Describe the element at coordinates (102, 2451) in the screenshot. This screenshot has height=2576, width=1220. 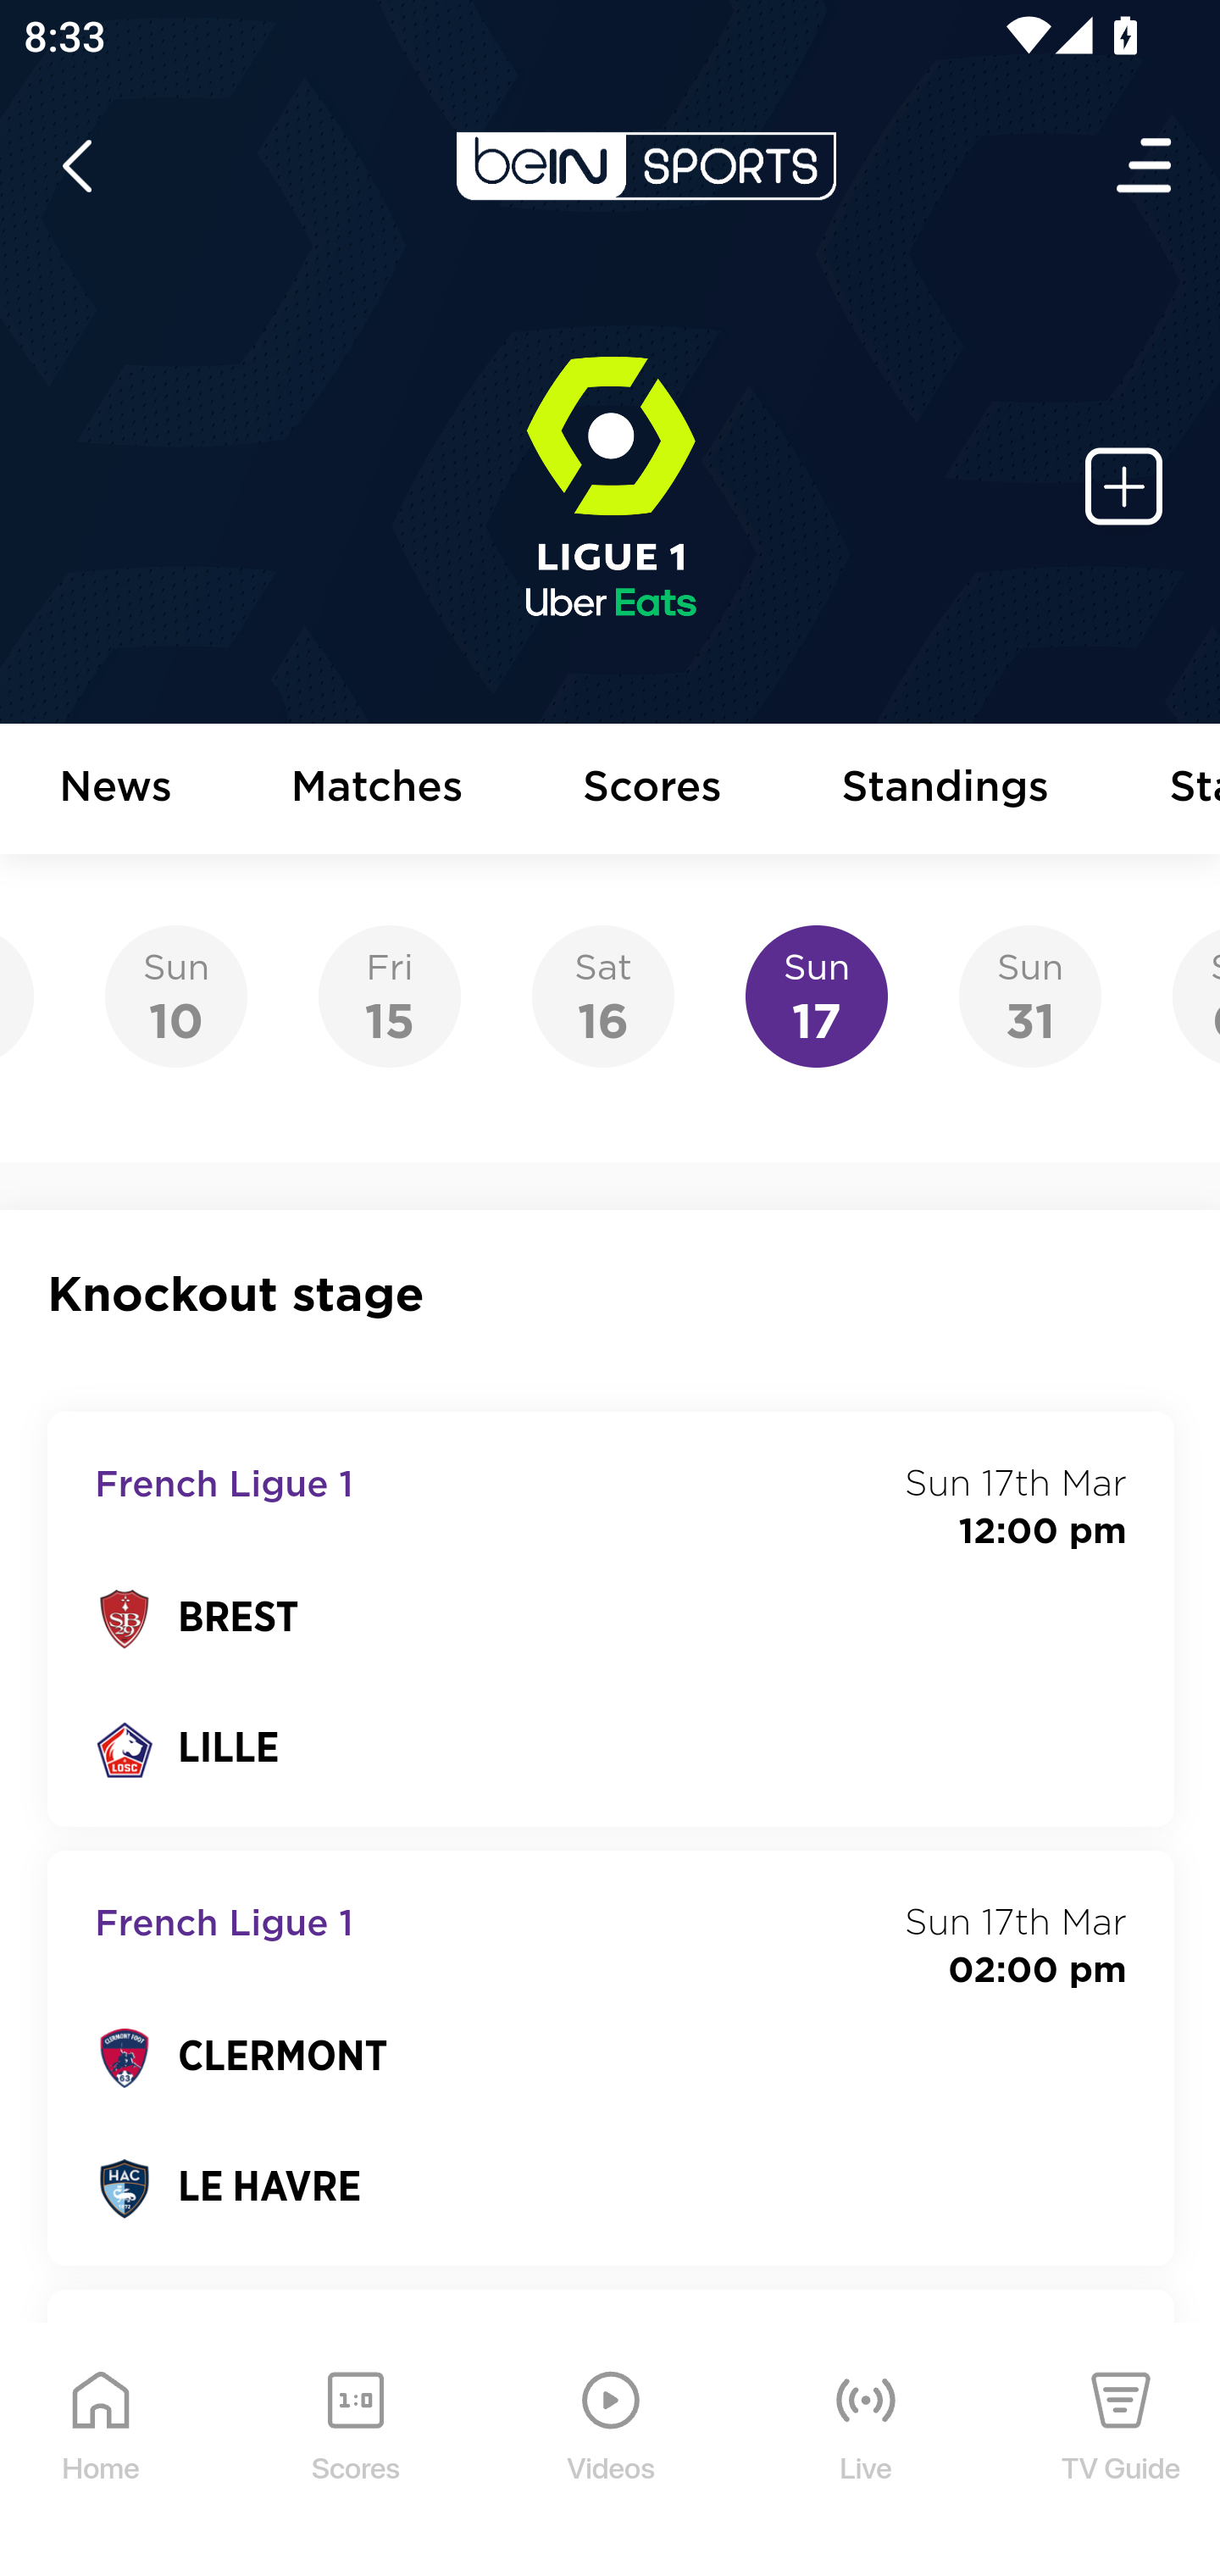
I see `Home Home Icon Home` at that location.